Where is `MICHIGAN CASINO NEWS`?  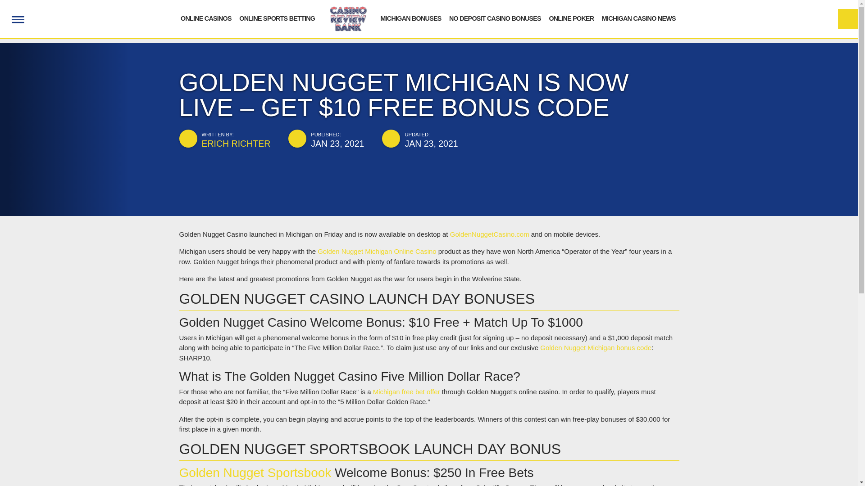
MICHIGAN CASINO NEWS is located at coordinates (639, 18).